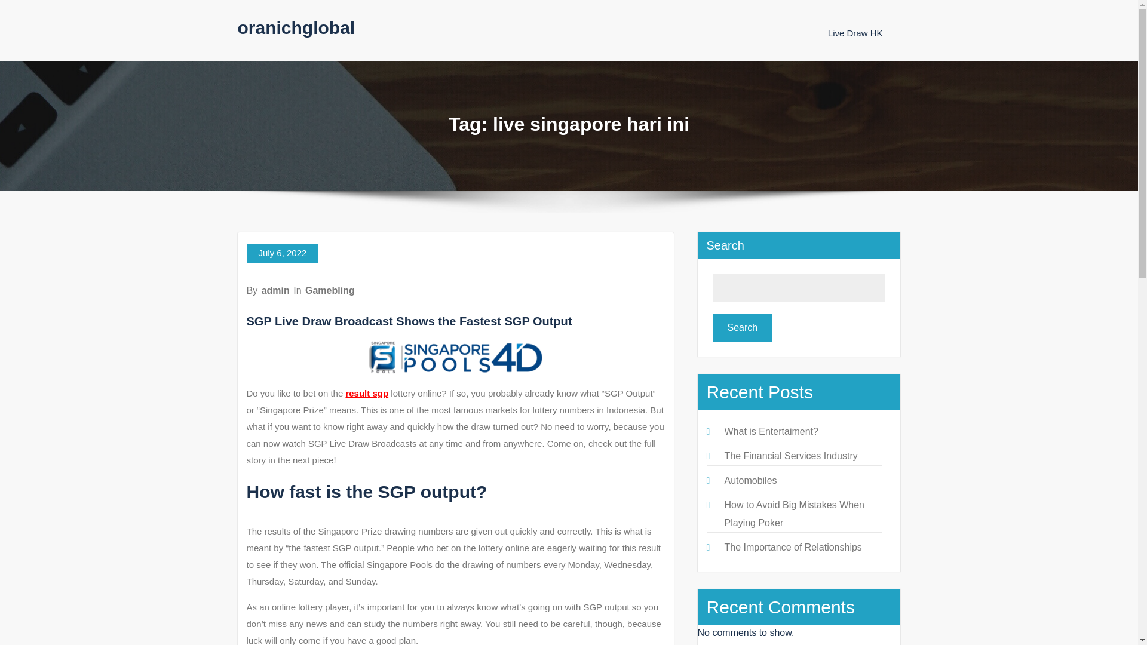 This screenshot has width=1147, height=645. Describe the element at coordinates (275, 290) in the screenshot. I see `admin` at that location.